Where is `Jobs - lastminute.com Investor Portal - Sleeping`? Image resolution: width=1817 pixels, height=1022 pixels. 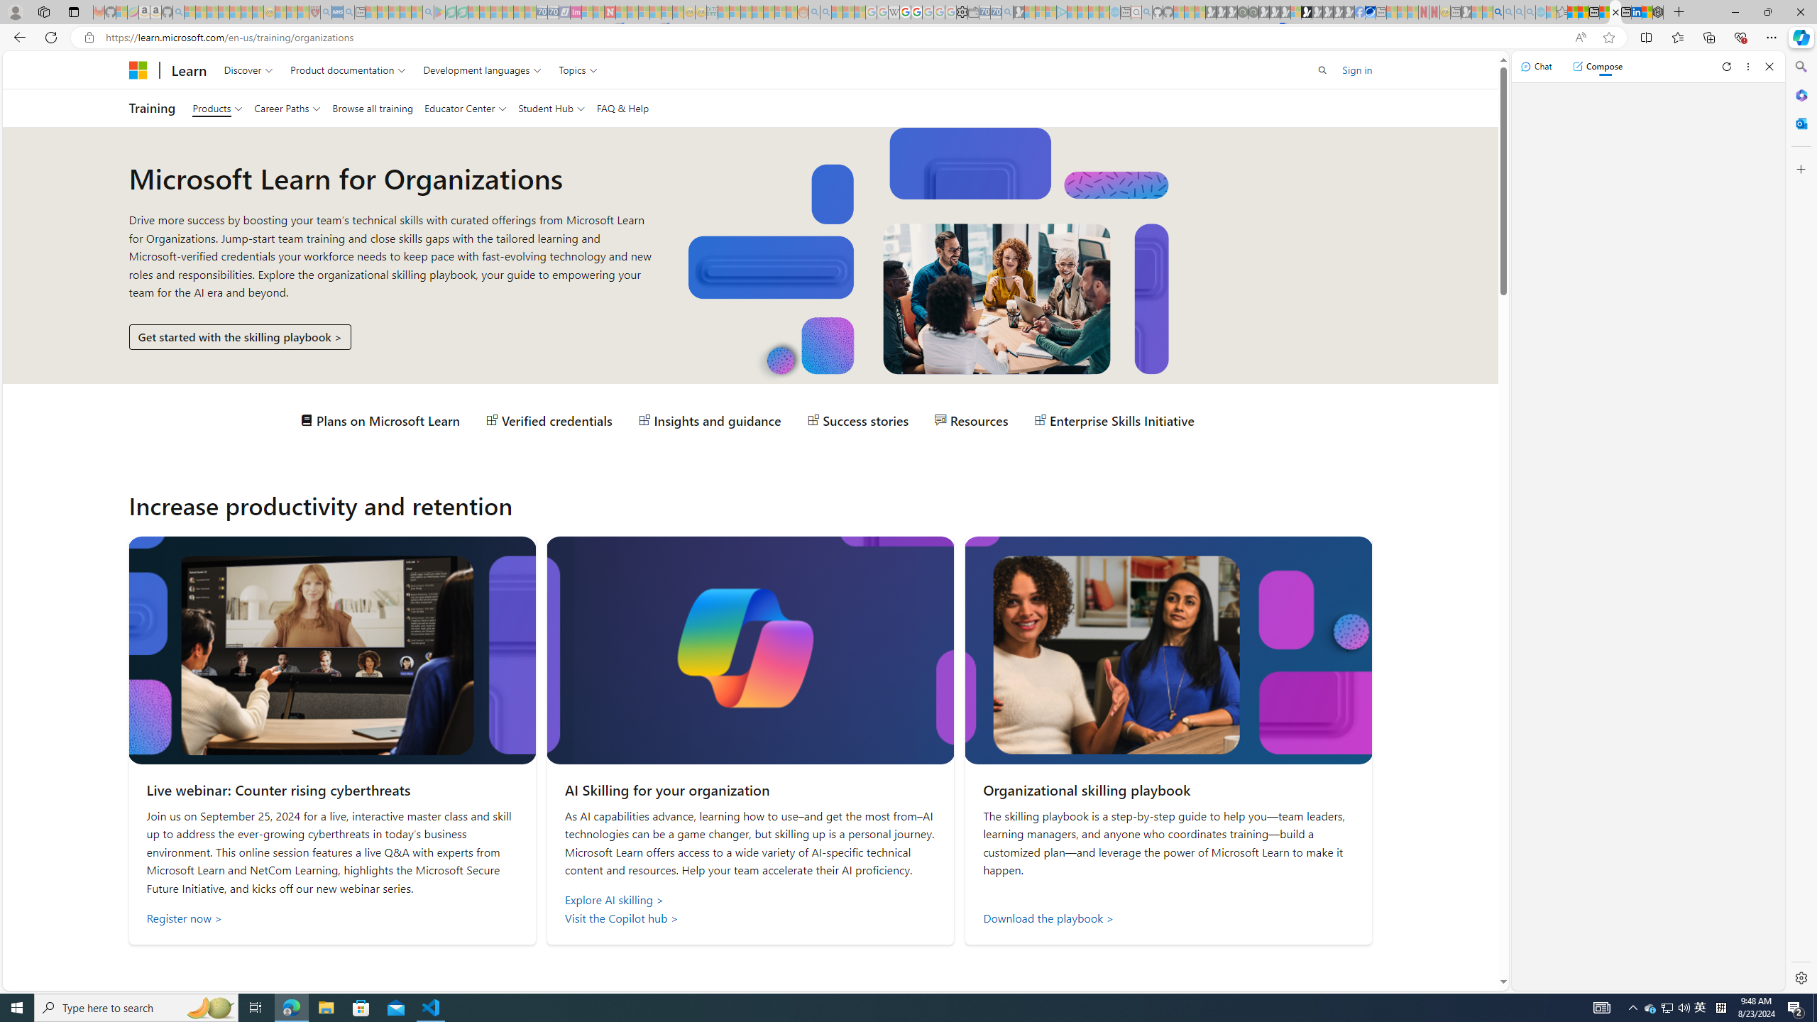
Jobs - lastminute.com Investor Portal - Sleeping is located at coordinates (576, 12).